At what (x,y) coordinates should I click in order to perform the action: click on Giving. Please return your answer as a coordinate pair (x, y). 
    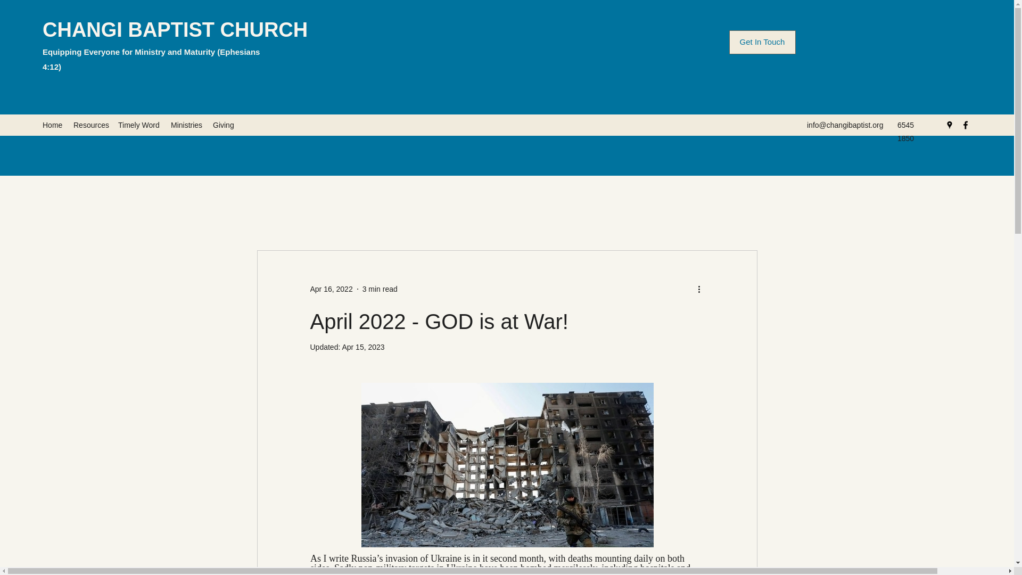
    Looking at the image, I should click on (223, 125).